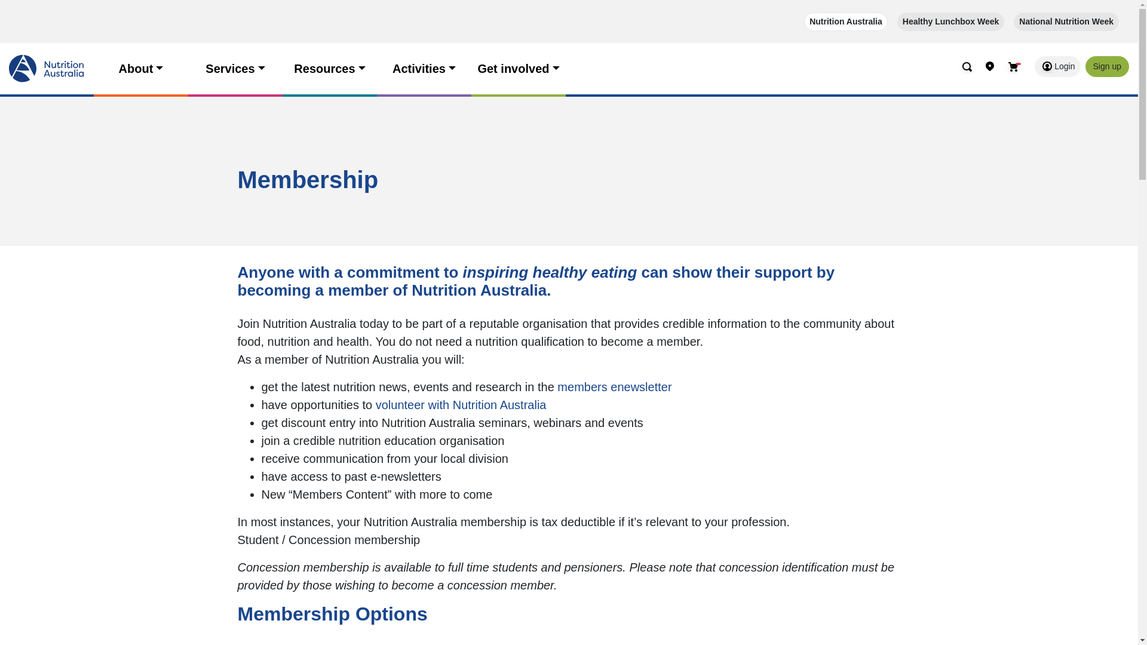  I want to click on Sign up, so click(1106, 66).